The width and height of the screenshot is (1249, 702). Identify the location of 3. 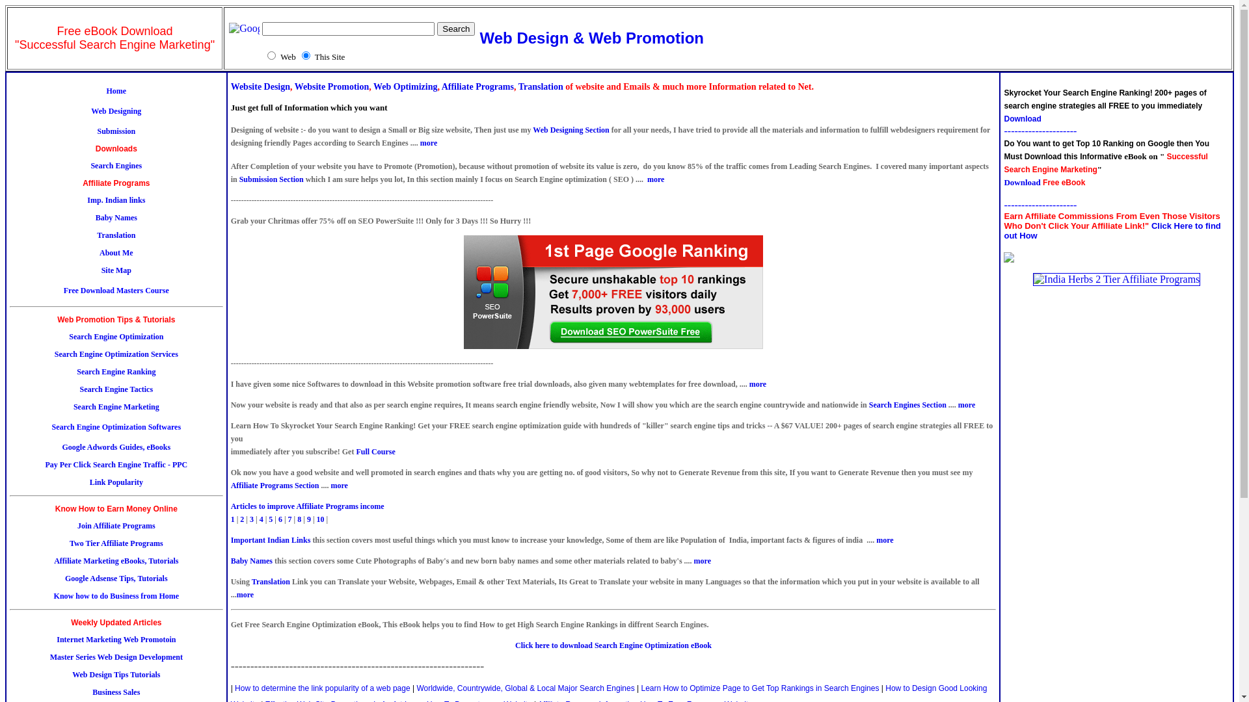
(252, 519).